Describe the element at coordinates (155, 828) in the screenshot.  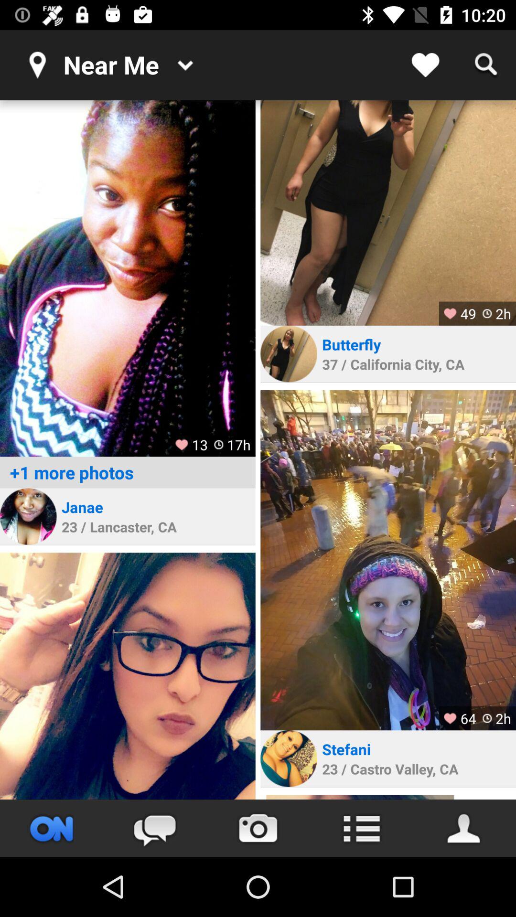
I see `leave a comment` at that location.